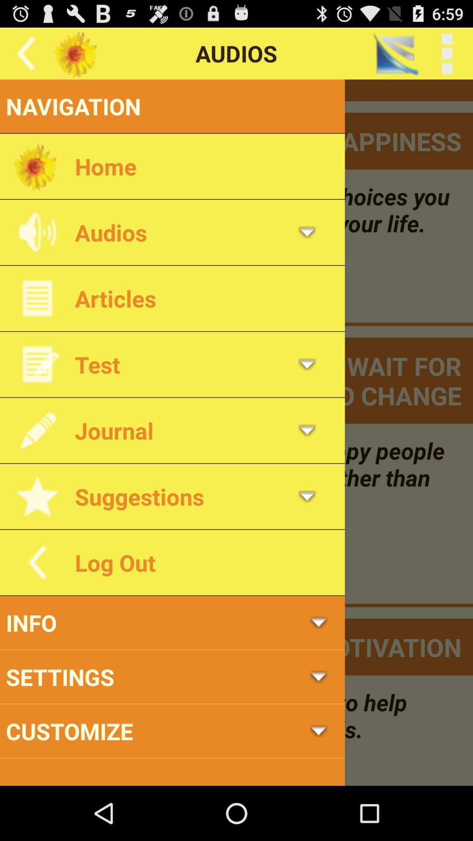  What do you see at coordinates (447, 53) in the screenshot?
I see `click the three dots button on the top right corner of the web page` at bounding box center [447, 53].